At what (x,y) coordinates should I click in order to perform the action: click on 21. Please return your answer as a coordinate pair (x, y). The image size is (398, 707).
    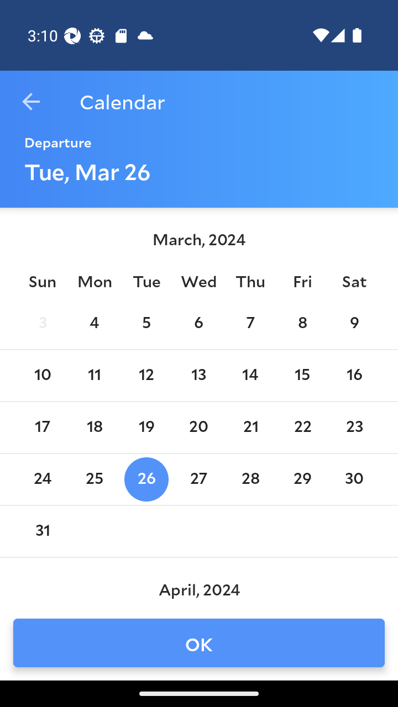
    Looking at the image, I should click on (250, 428).